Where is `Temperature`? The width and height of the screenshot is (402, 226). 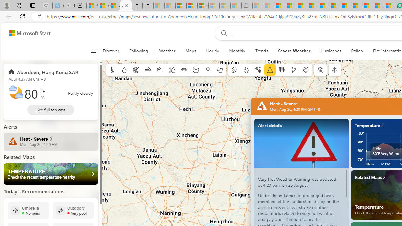 Temperature is located at coordinates (112, 70).